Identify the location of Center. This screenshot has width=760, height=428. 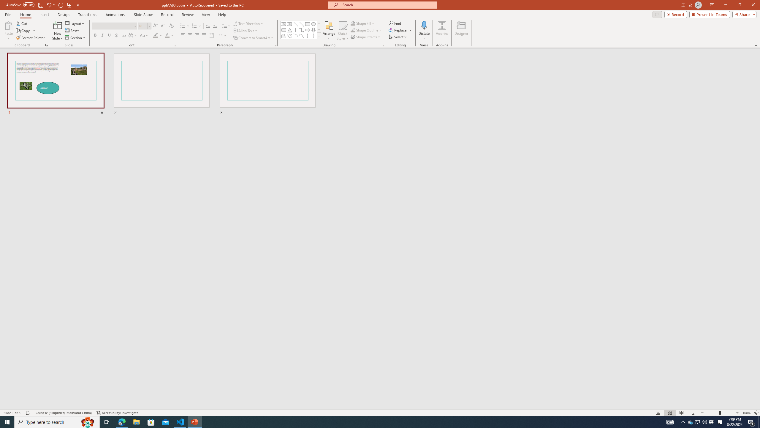
(190, 36).